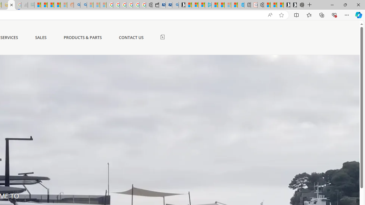 This screenshot has width=365, height=205. I want to click on CONTACT US, so click(131, 37).